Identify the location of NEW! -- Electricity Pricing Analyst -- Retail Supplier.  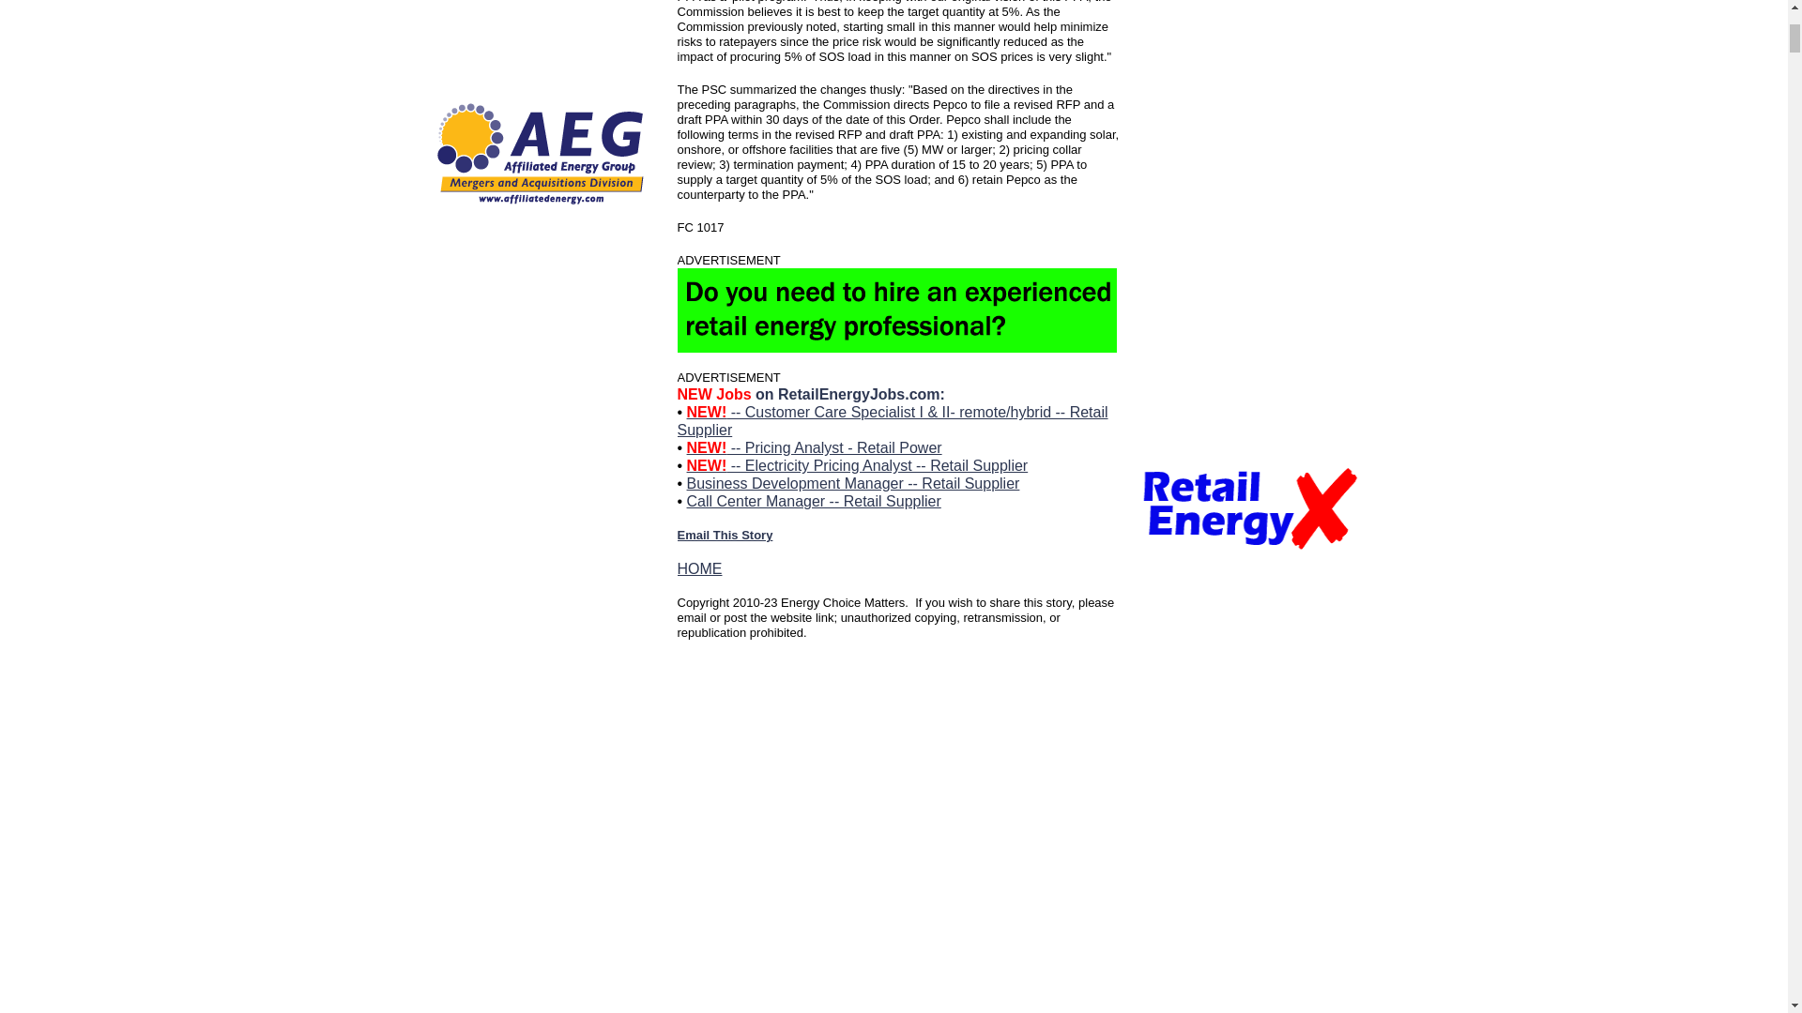
(858, 465).